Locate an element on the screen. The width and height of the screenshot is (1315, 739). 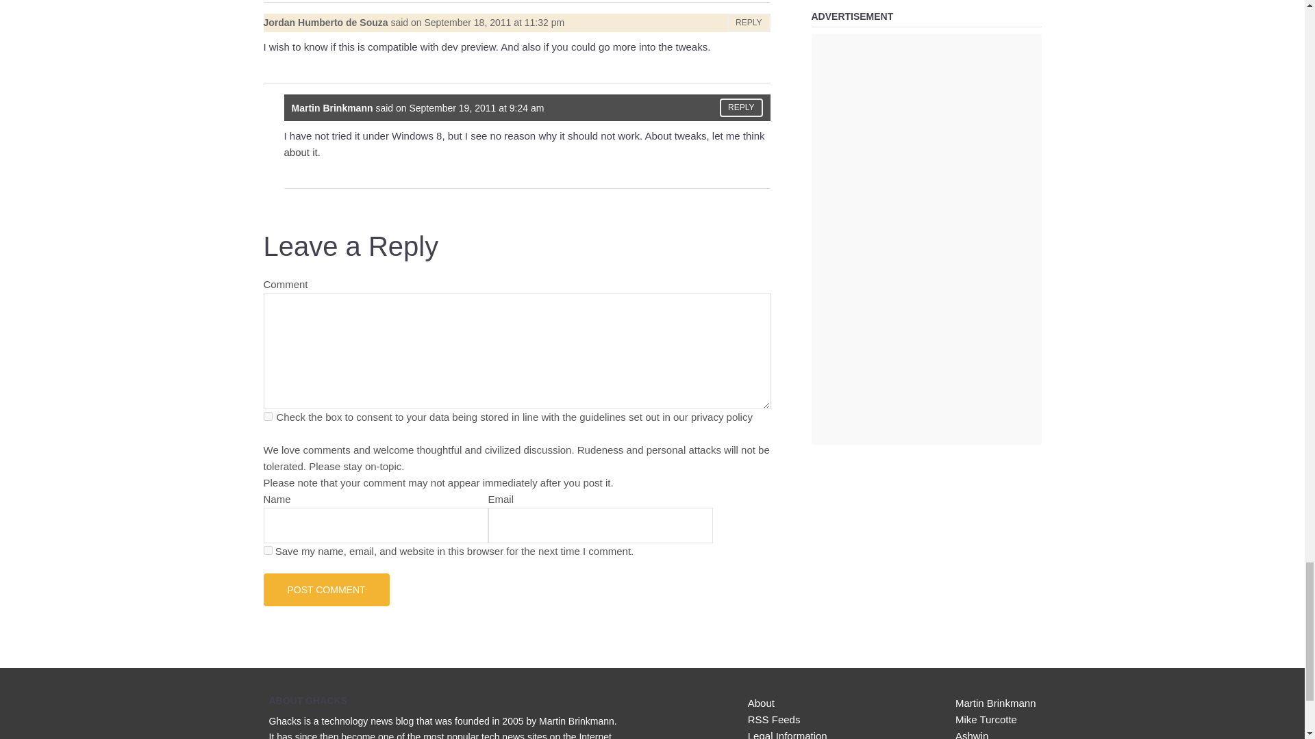
yes is located at coordinates (267, 550).